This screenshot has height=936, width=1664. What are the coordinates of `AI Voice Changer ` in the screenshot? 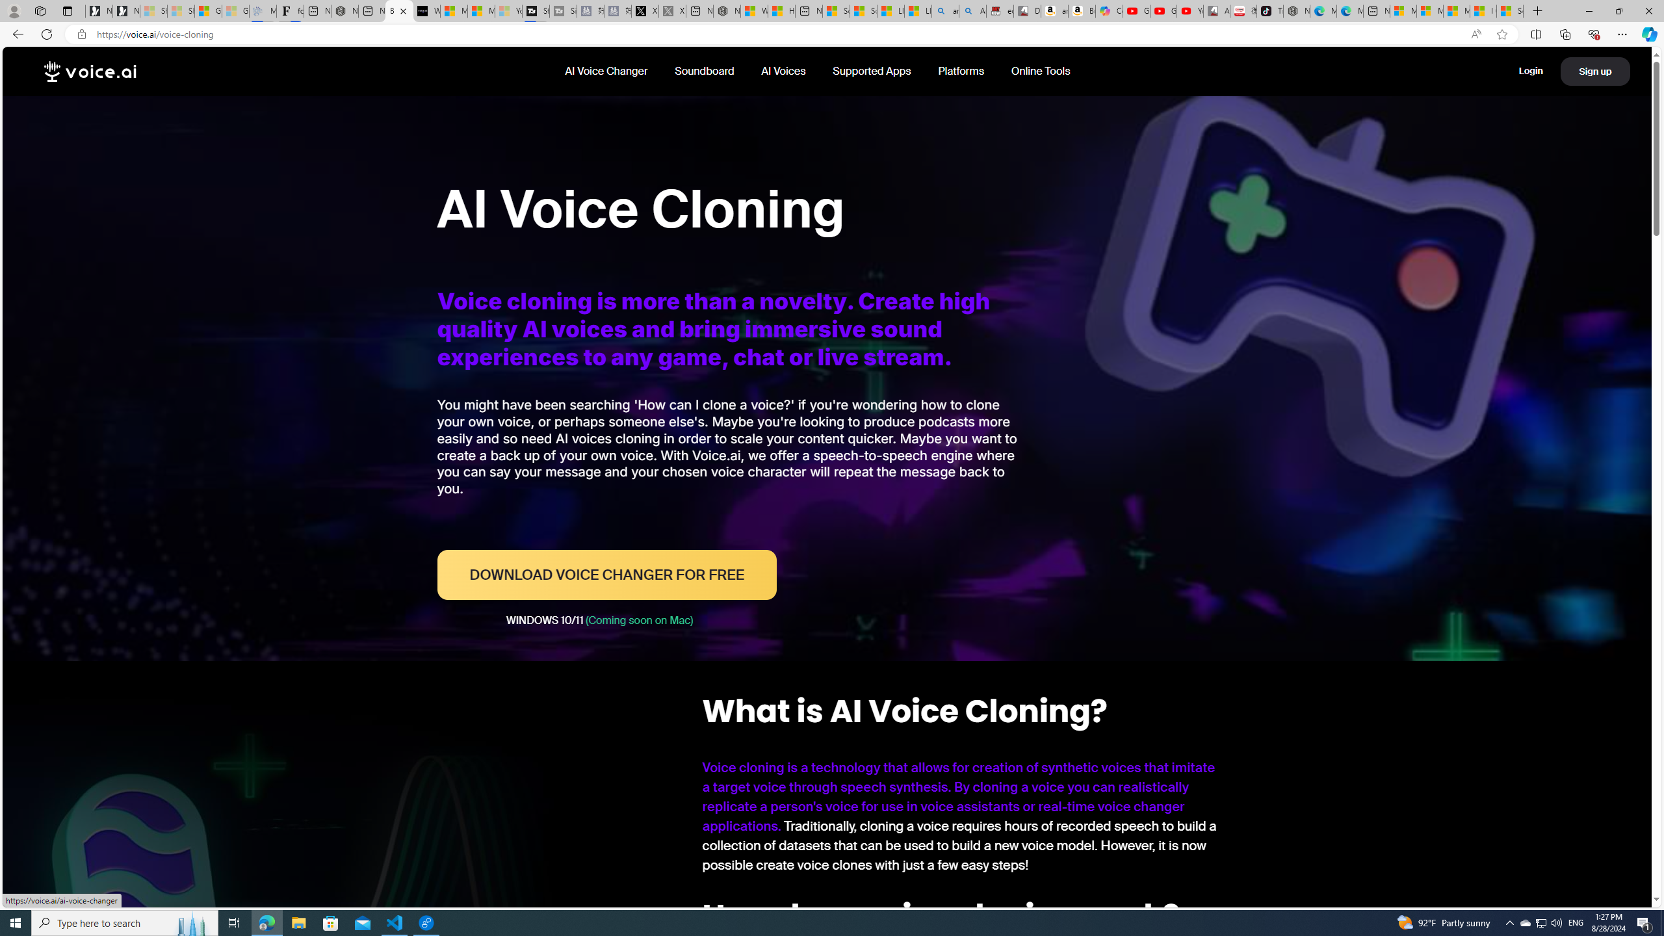 It's located at (607, 71).